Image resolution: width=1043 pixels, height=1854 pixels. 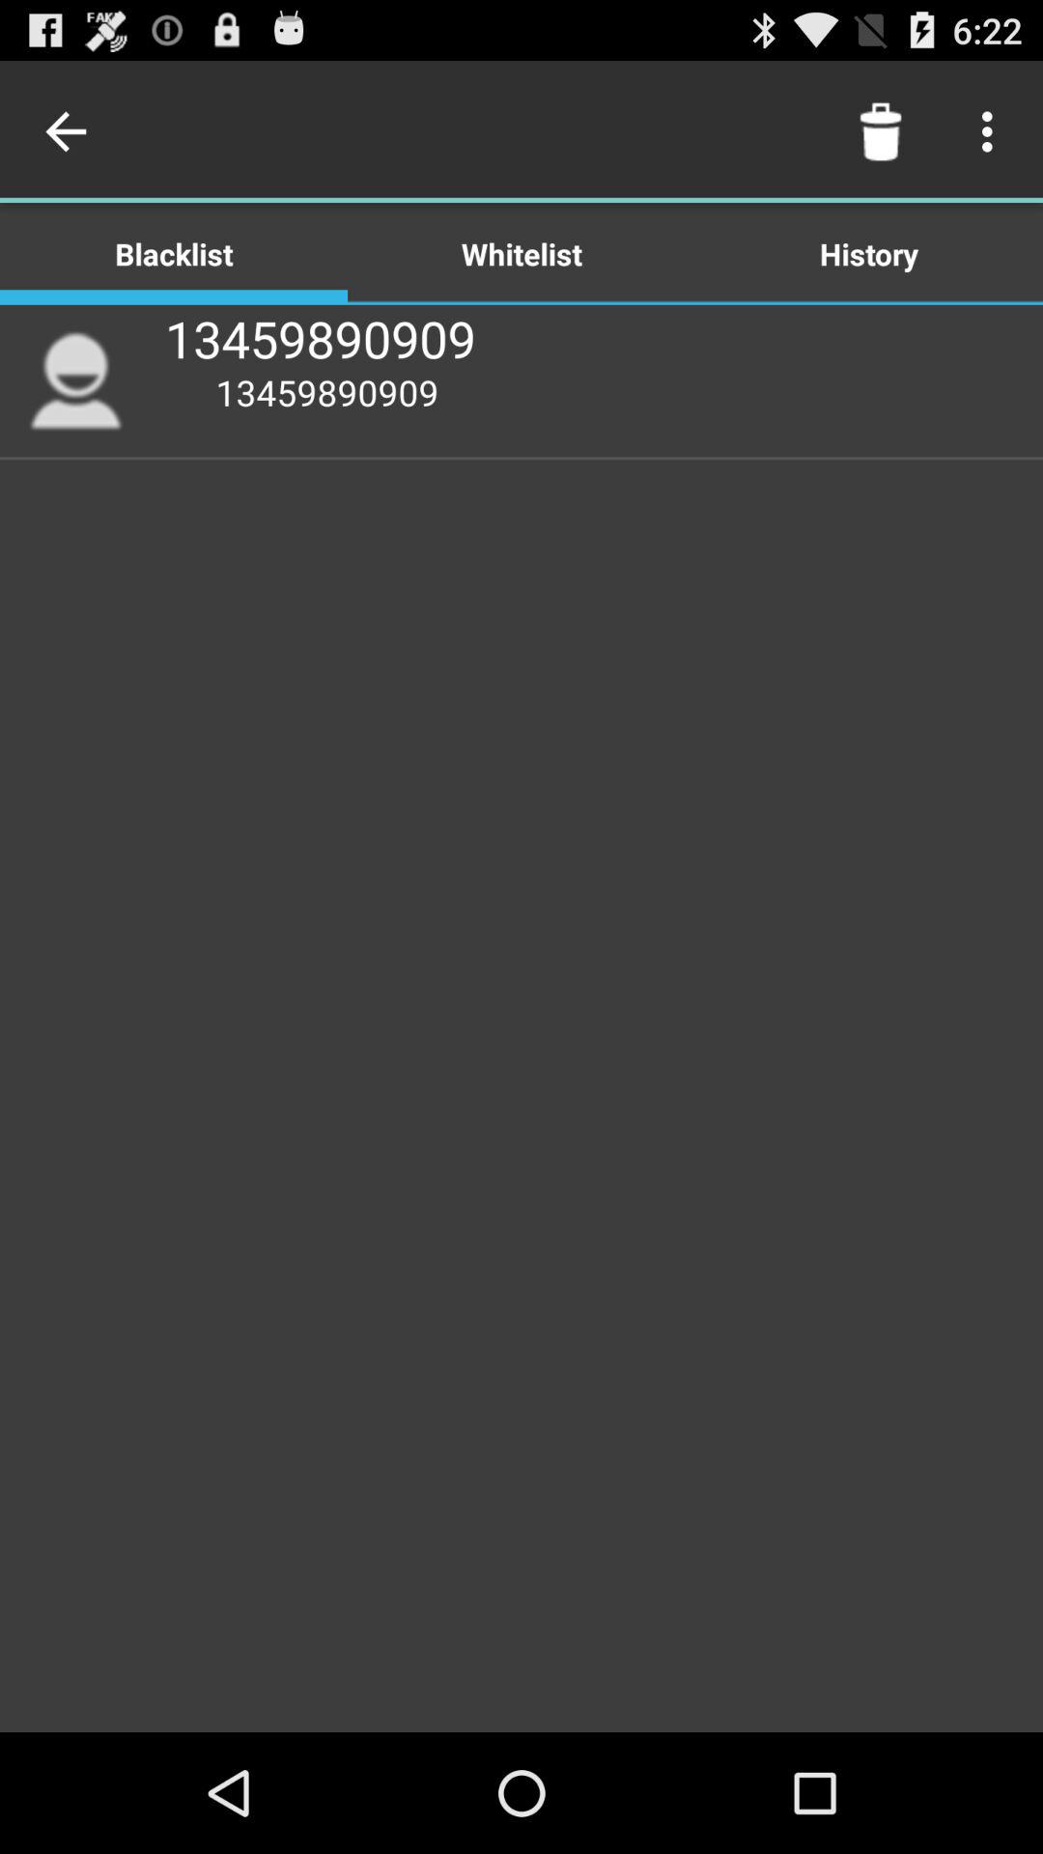 I want to click on open icon next to the whitelist, so click(x=869, y=253).